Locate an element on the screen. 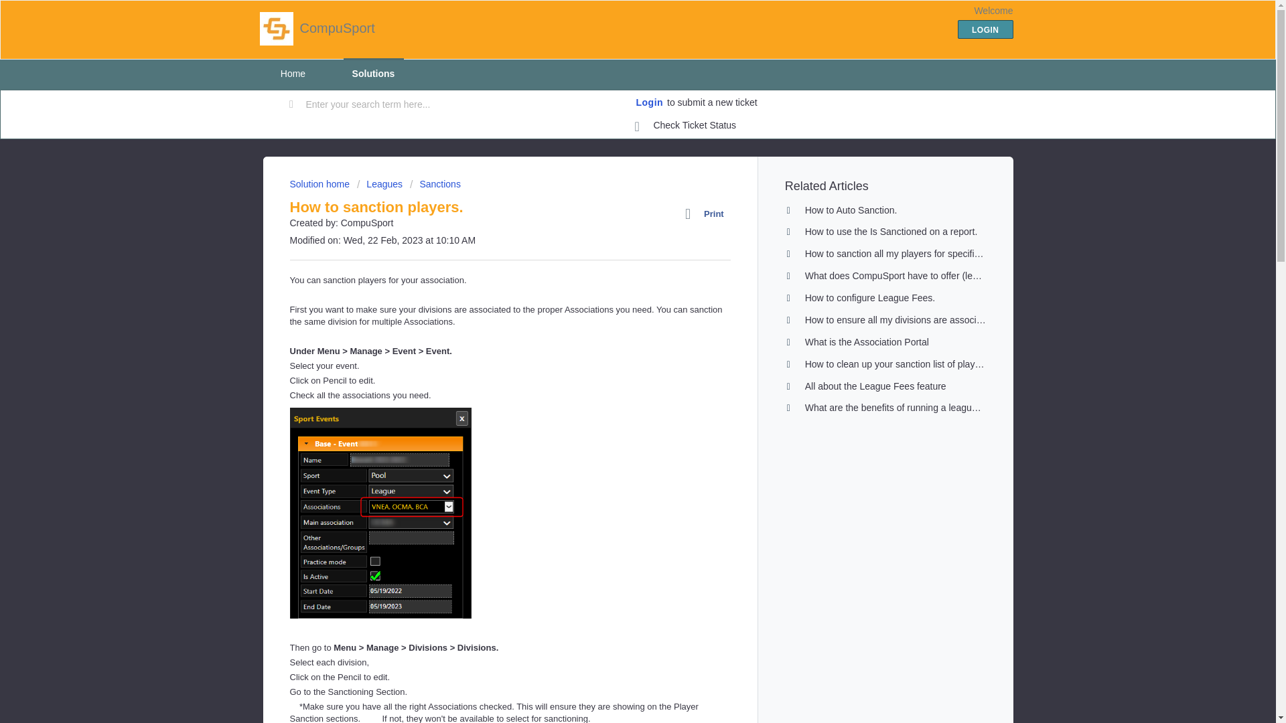 Image resolution: width=1286 pixels, height=723 pixels. All about the League Fees feature is located at coordinates (875, 386).